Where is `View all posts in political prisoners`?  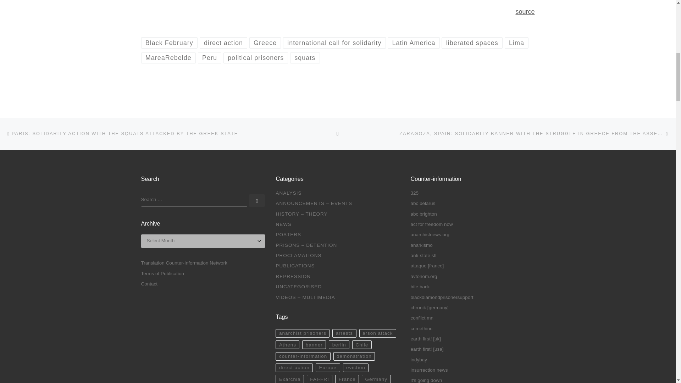 View all posts in political prisoners is located at coordinates (255, 58).